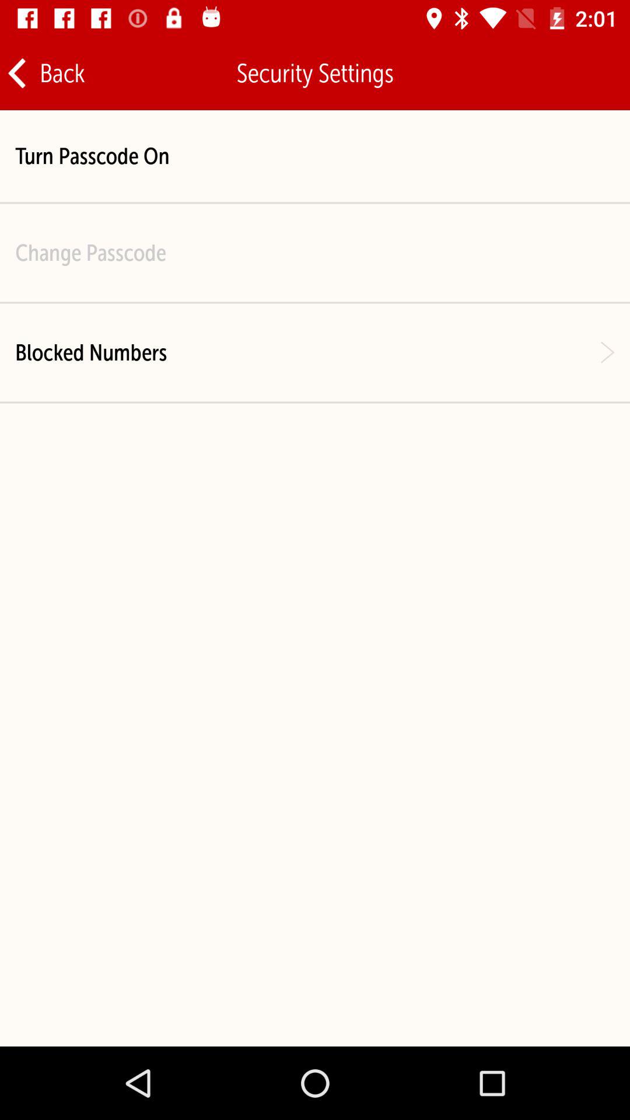 This screenshot has height=1120, width=630. I want to click on scroll until turn passcode on icon, so click(92, 156).